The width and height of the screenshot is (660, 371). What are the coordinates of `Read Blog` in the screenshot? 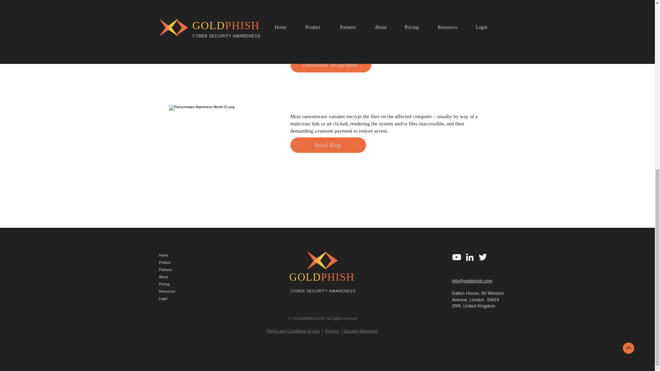 It's located at (328, 145).